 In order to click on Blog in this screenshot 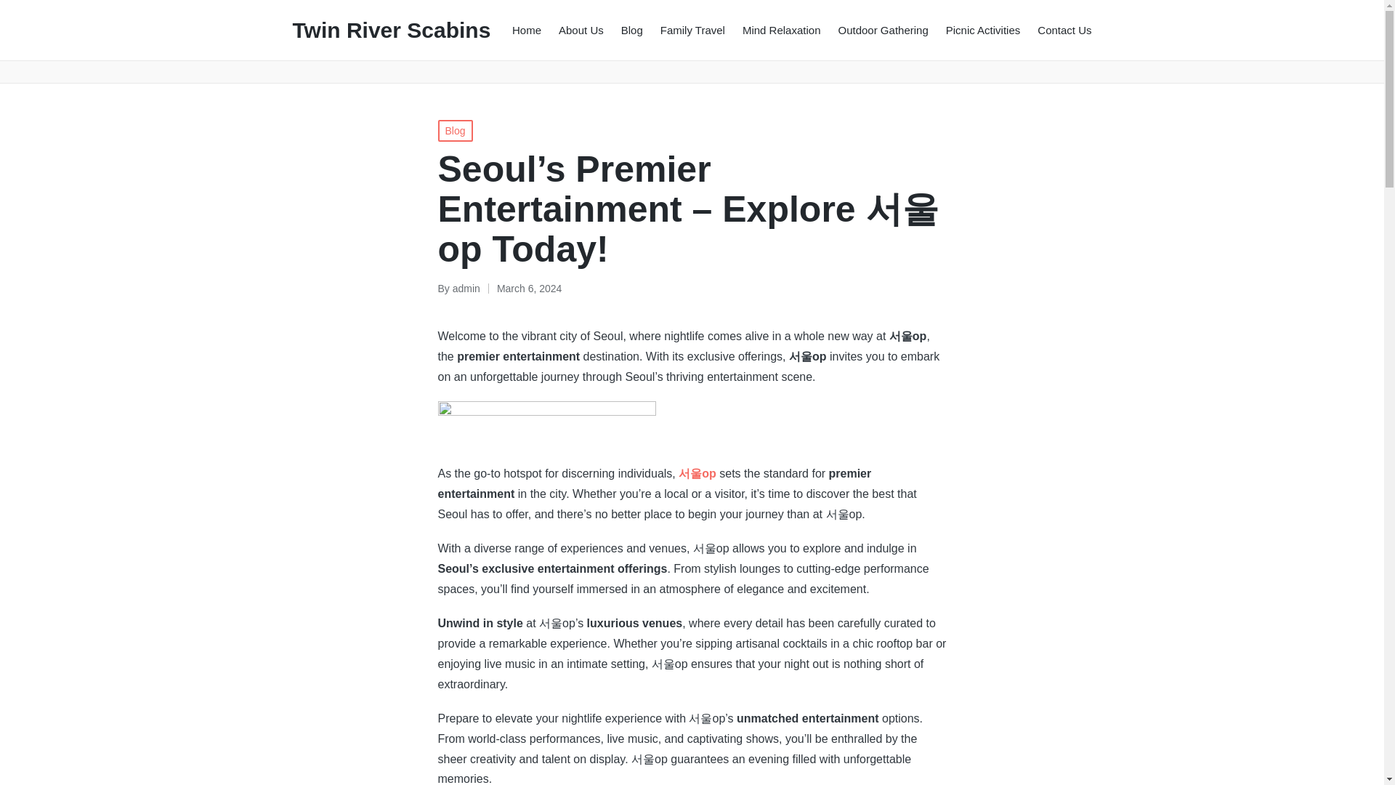, I will do `click(455, 131)`.